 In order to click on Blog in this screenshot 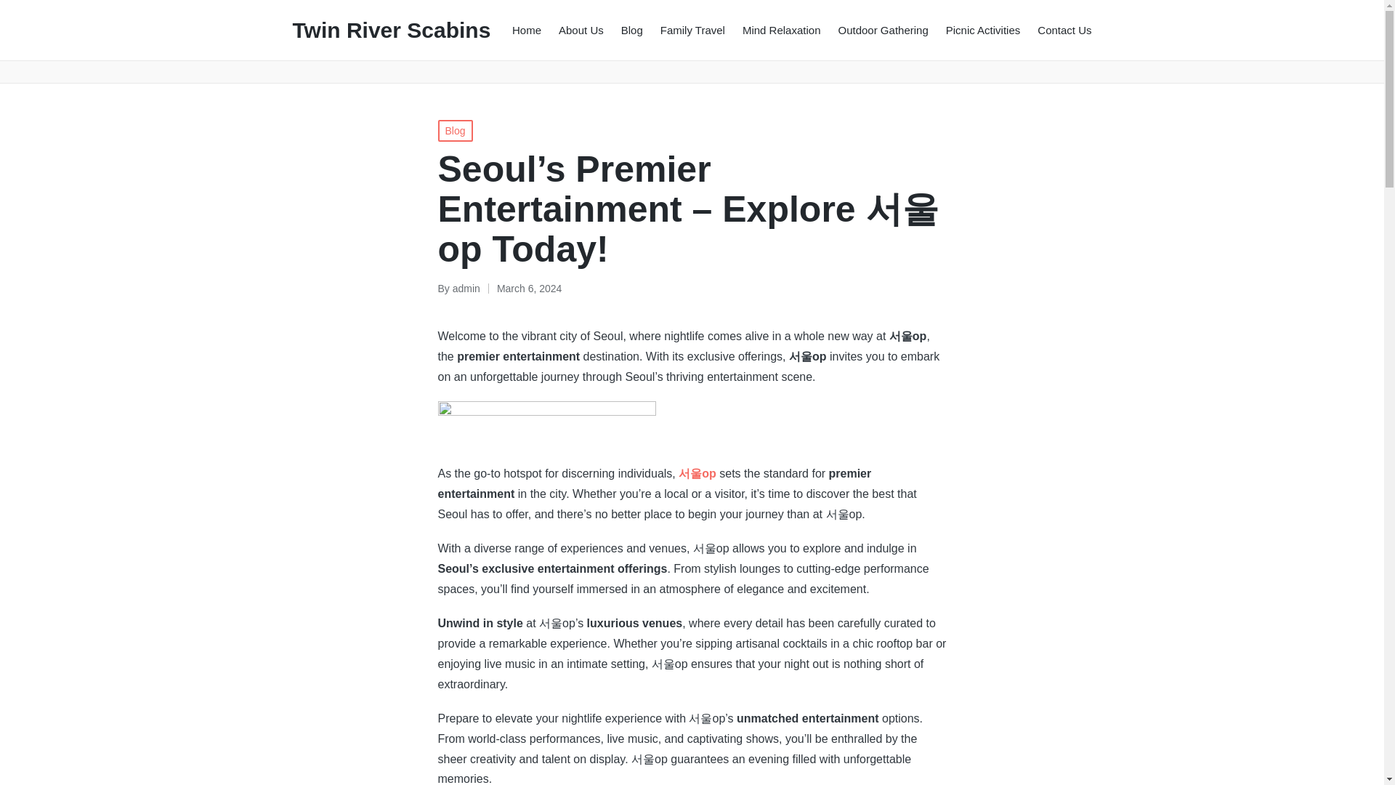, I will do `click(455, 131)`.